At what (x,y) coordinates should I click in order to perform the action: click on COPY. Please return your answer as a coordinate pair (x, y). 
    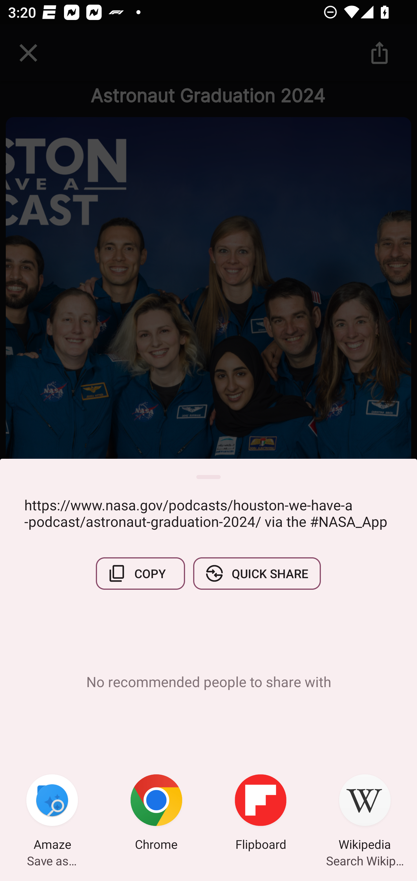
    Looking at the image, I should click on (140, 573).